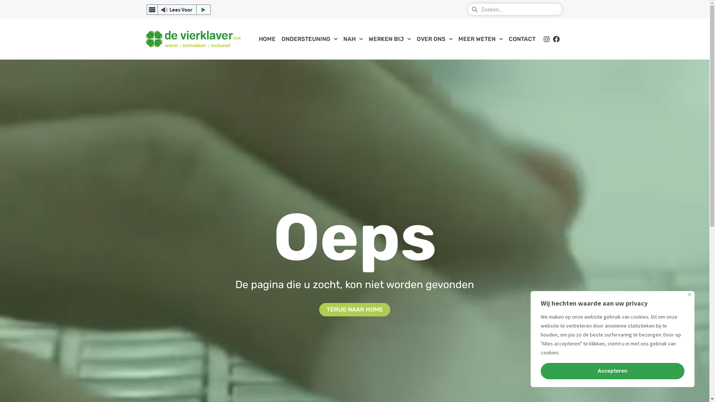  Describe the element at coordinates (435, 39) in the screenshot. I see `OVER ONS` at that location.